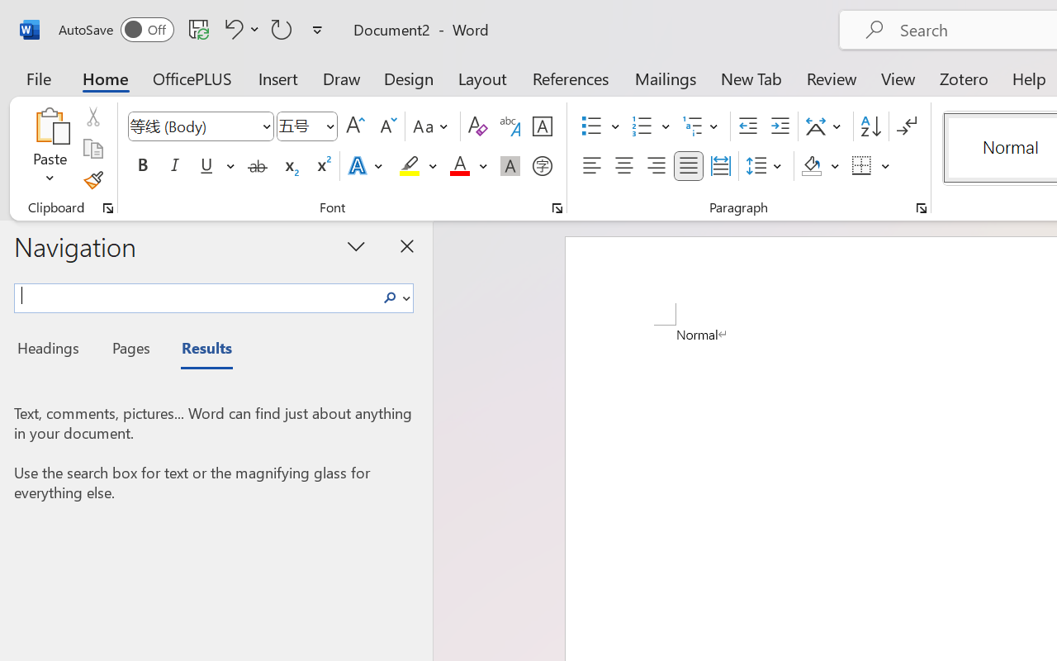  Describe the element at coordinates (279, 78) in the screenshot. I see `Insert` at that location.